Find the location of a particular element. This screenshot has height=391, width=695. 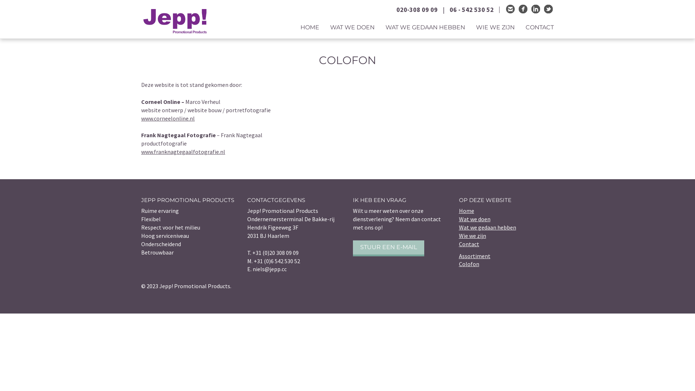

STUUR EEN E-MAIL is located at coordinates (389, 248).